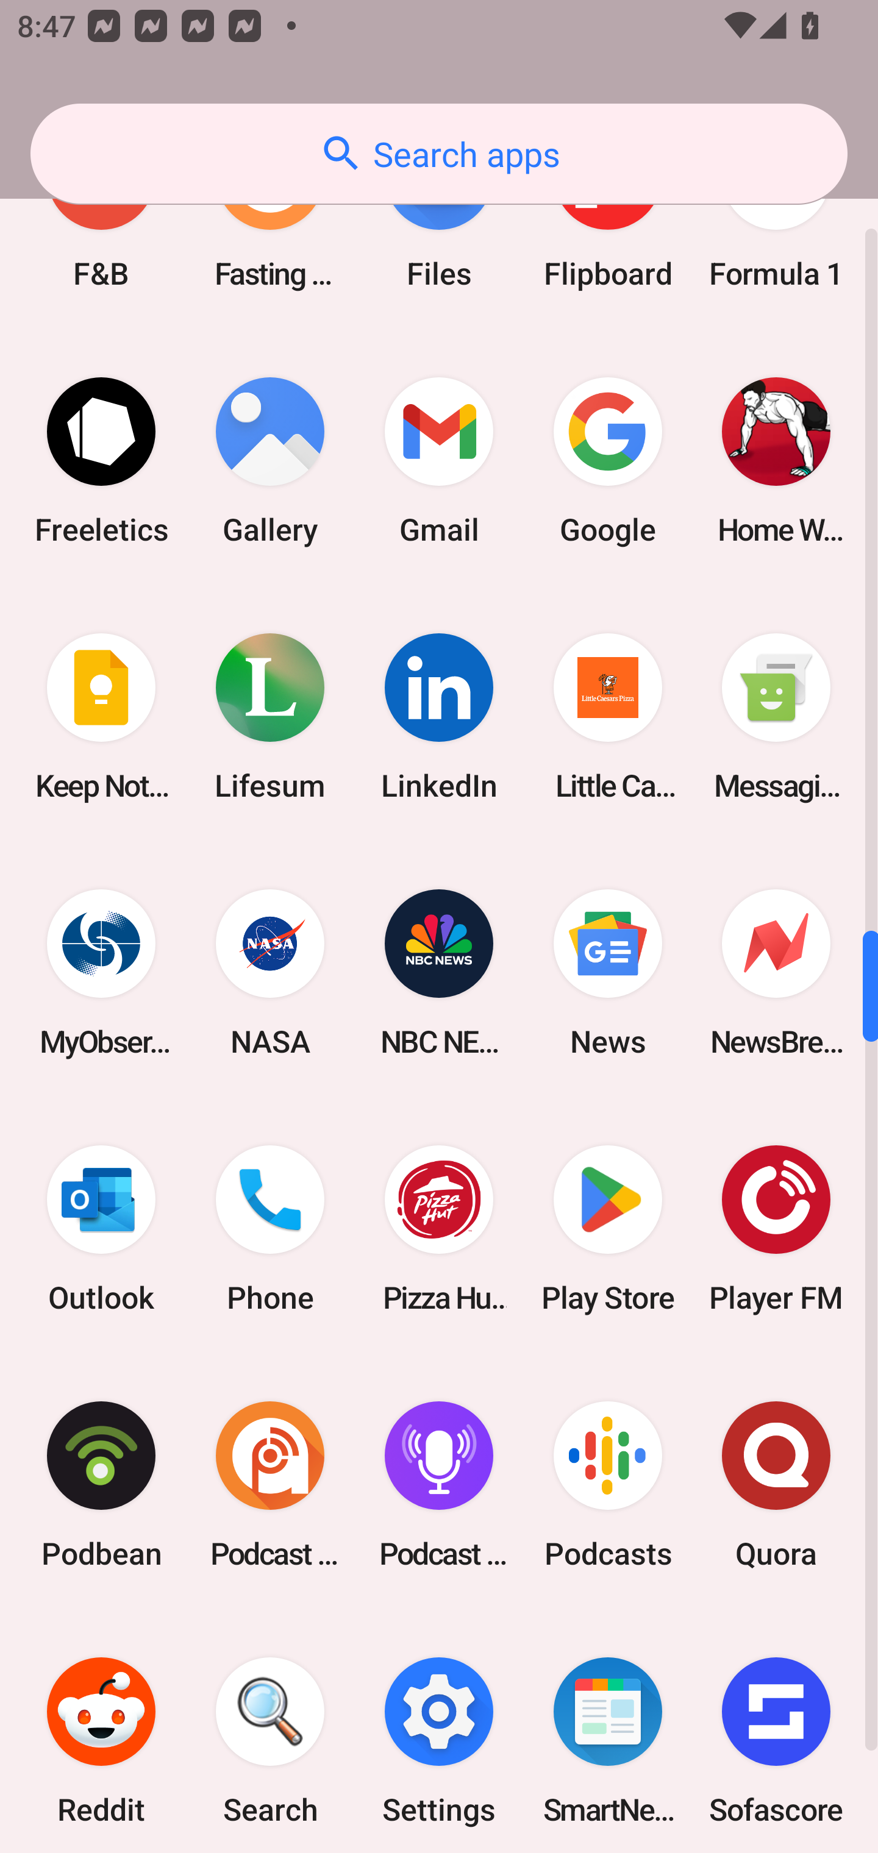 Image resolution: width=878 pixels, height=1853 pixels. Describe the element at coordinates (270, 1732) in the screenshot. I see `Search` at that location.